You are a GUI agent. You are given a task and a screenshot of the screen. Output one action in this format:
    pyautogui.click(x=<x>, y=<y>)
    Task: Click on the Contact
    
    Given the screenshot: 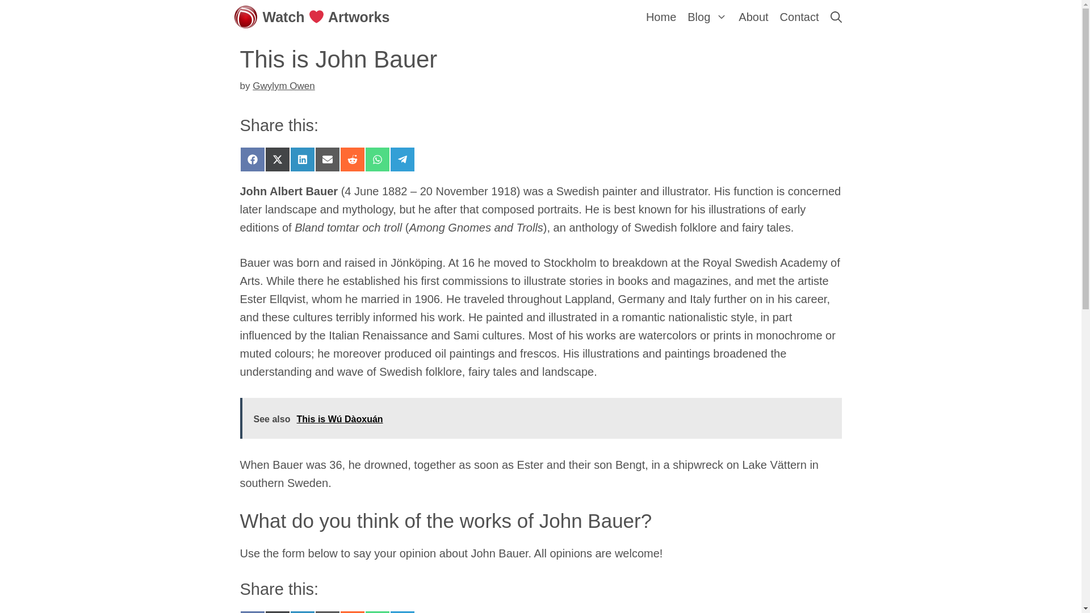 What is the action you would take?
    pyautogui.click(x=799, y=17)
    